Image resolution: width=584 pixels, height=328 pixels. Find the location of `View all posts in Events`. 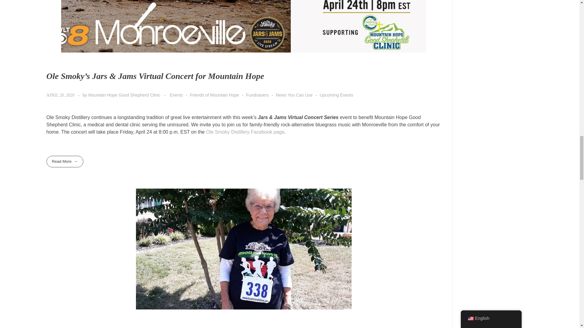

View all posts in Events is located at coordinates (180, 95).